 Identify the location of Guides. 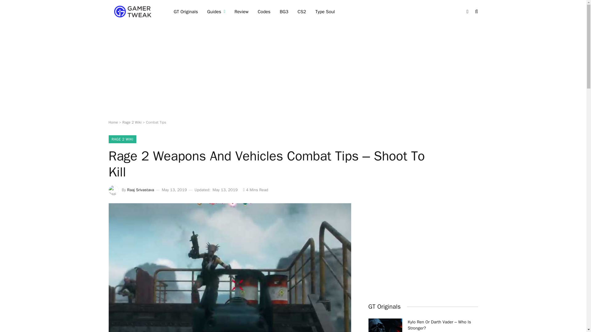
(216, 12).